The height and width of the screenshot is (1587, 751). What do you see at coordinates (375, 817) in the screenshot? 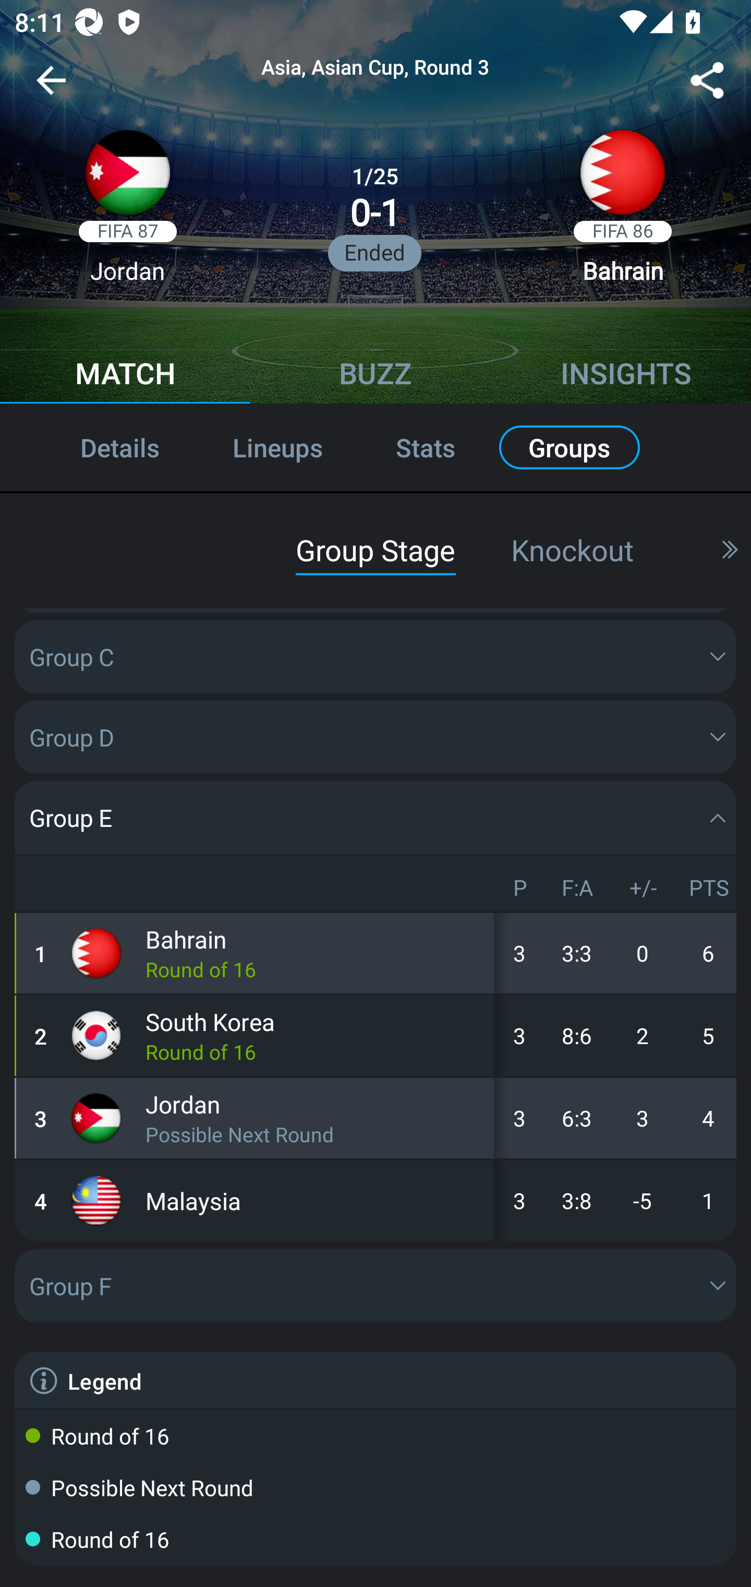
I see `Group E` at bounding box center [375, 817].